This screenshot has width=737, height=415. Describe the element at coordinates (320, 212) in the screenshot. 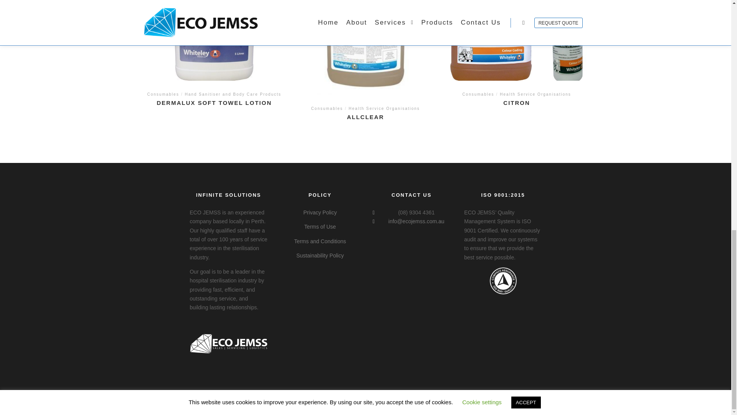

I see `Privacy Policy` at that location.